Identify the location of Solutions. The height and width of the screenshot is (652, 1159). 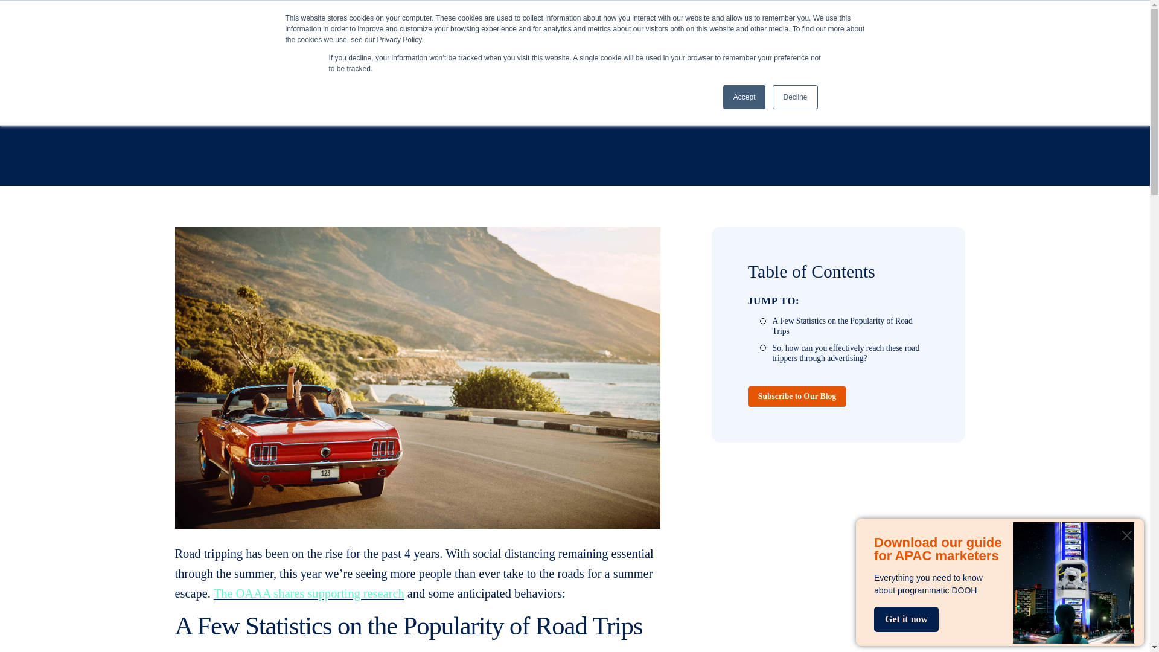
(808, 31).